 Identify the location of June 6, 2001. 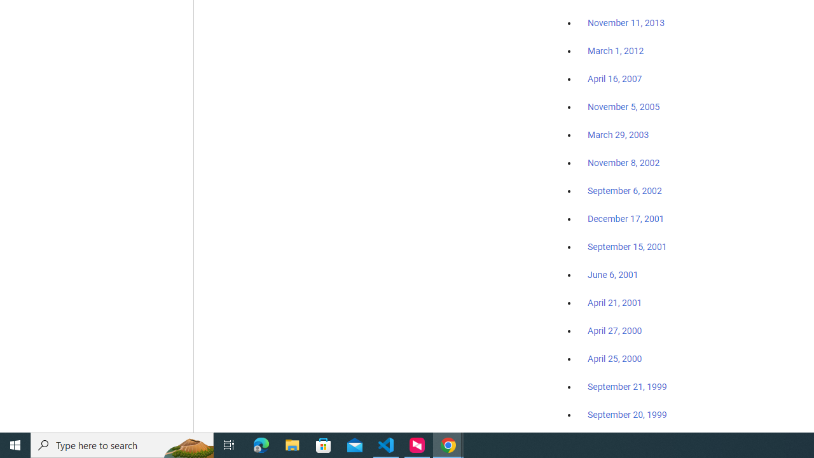
(613, 275).